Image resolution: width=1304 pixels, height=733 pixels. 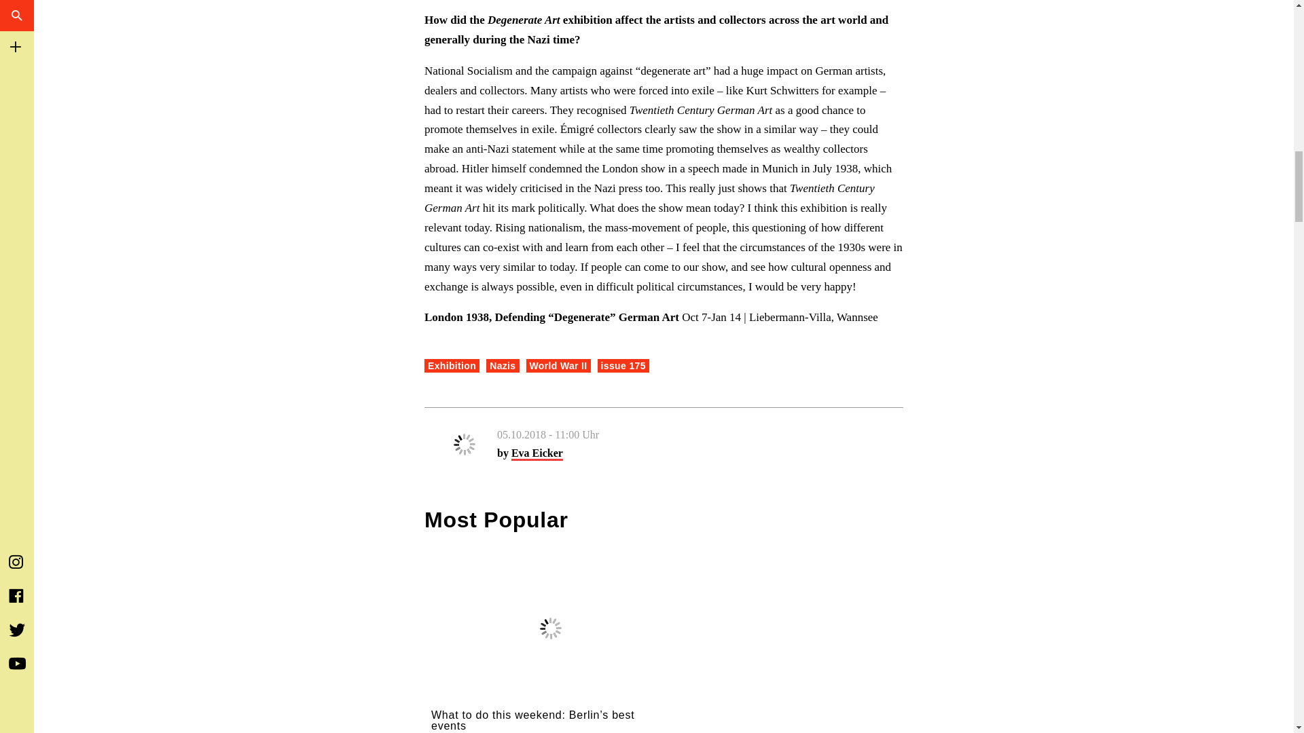 What do you see at coordinates (558, 365) in the screenshot?
I see `World War II` at bounding box center [558, 365].